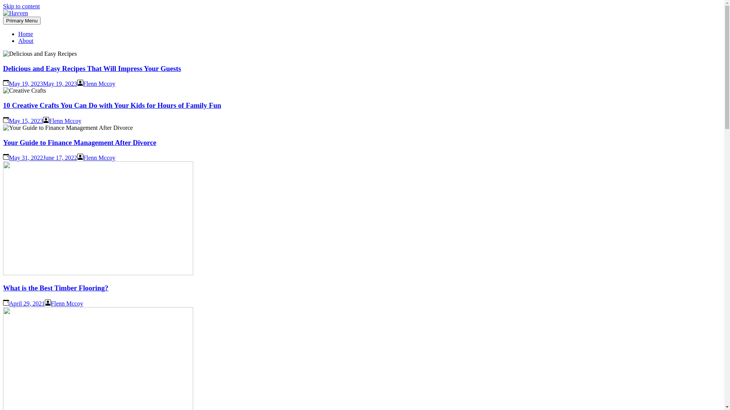 This screenshot has height=410, width=730. Describe the element at coordinates (92, 68) in the screenshot. I see `Delicious and Easy Recipes That Will Impress Your Guests` at that location.